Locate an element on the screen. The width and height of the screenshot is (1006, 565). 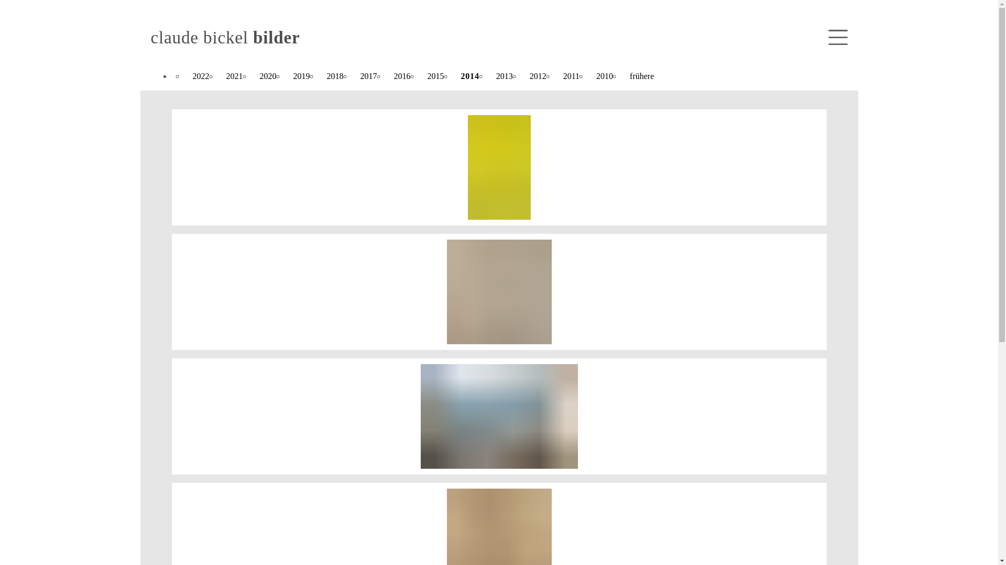
2014 is located at coordinates (471, 76).